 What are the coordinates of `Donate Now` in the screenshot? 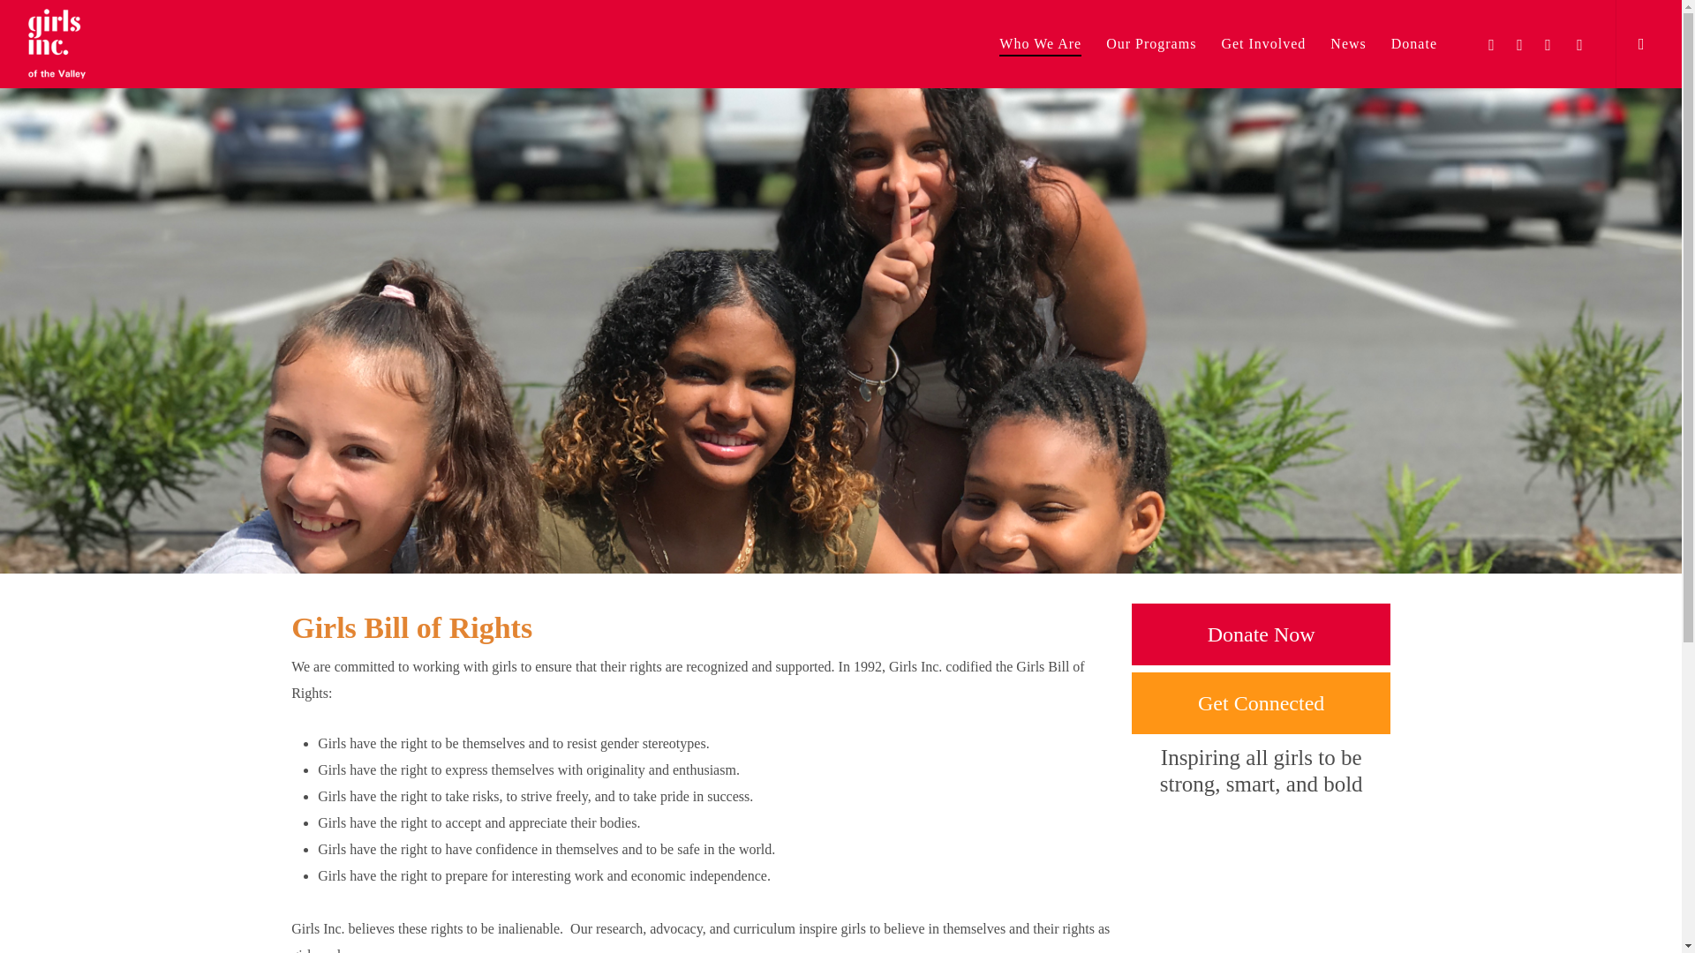 It's located at (1261, 634).